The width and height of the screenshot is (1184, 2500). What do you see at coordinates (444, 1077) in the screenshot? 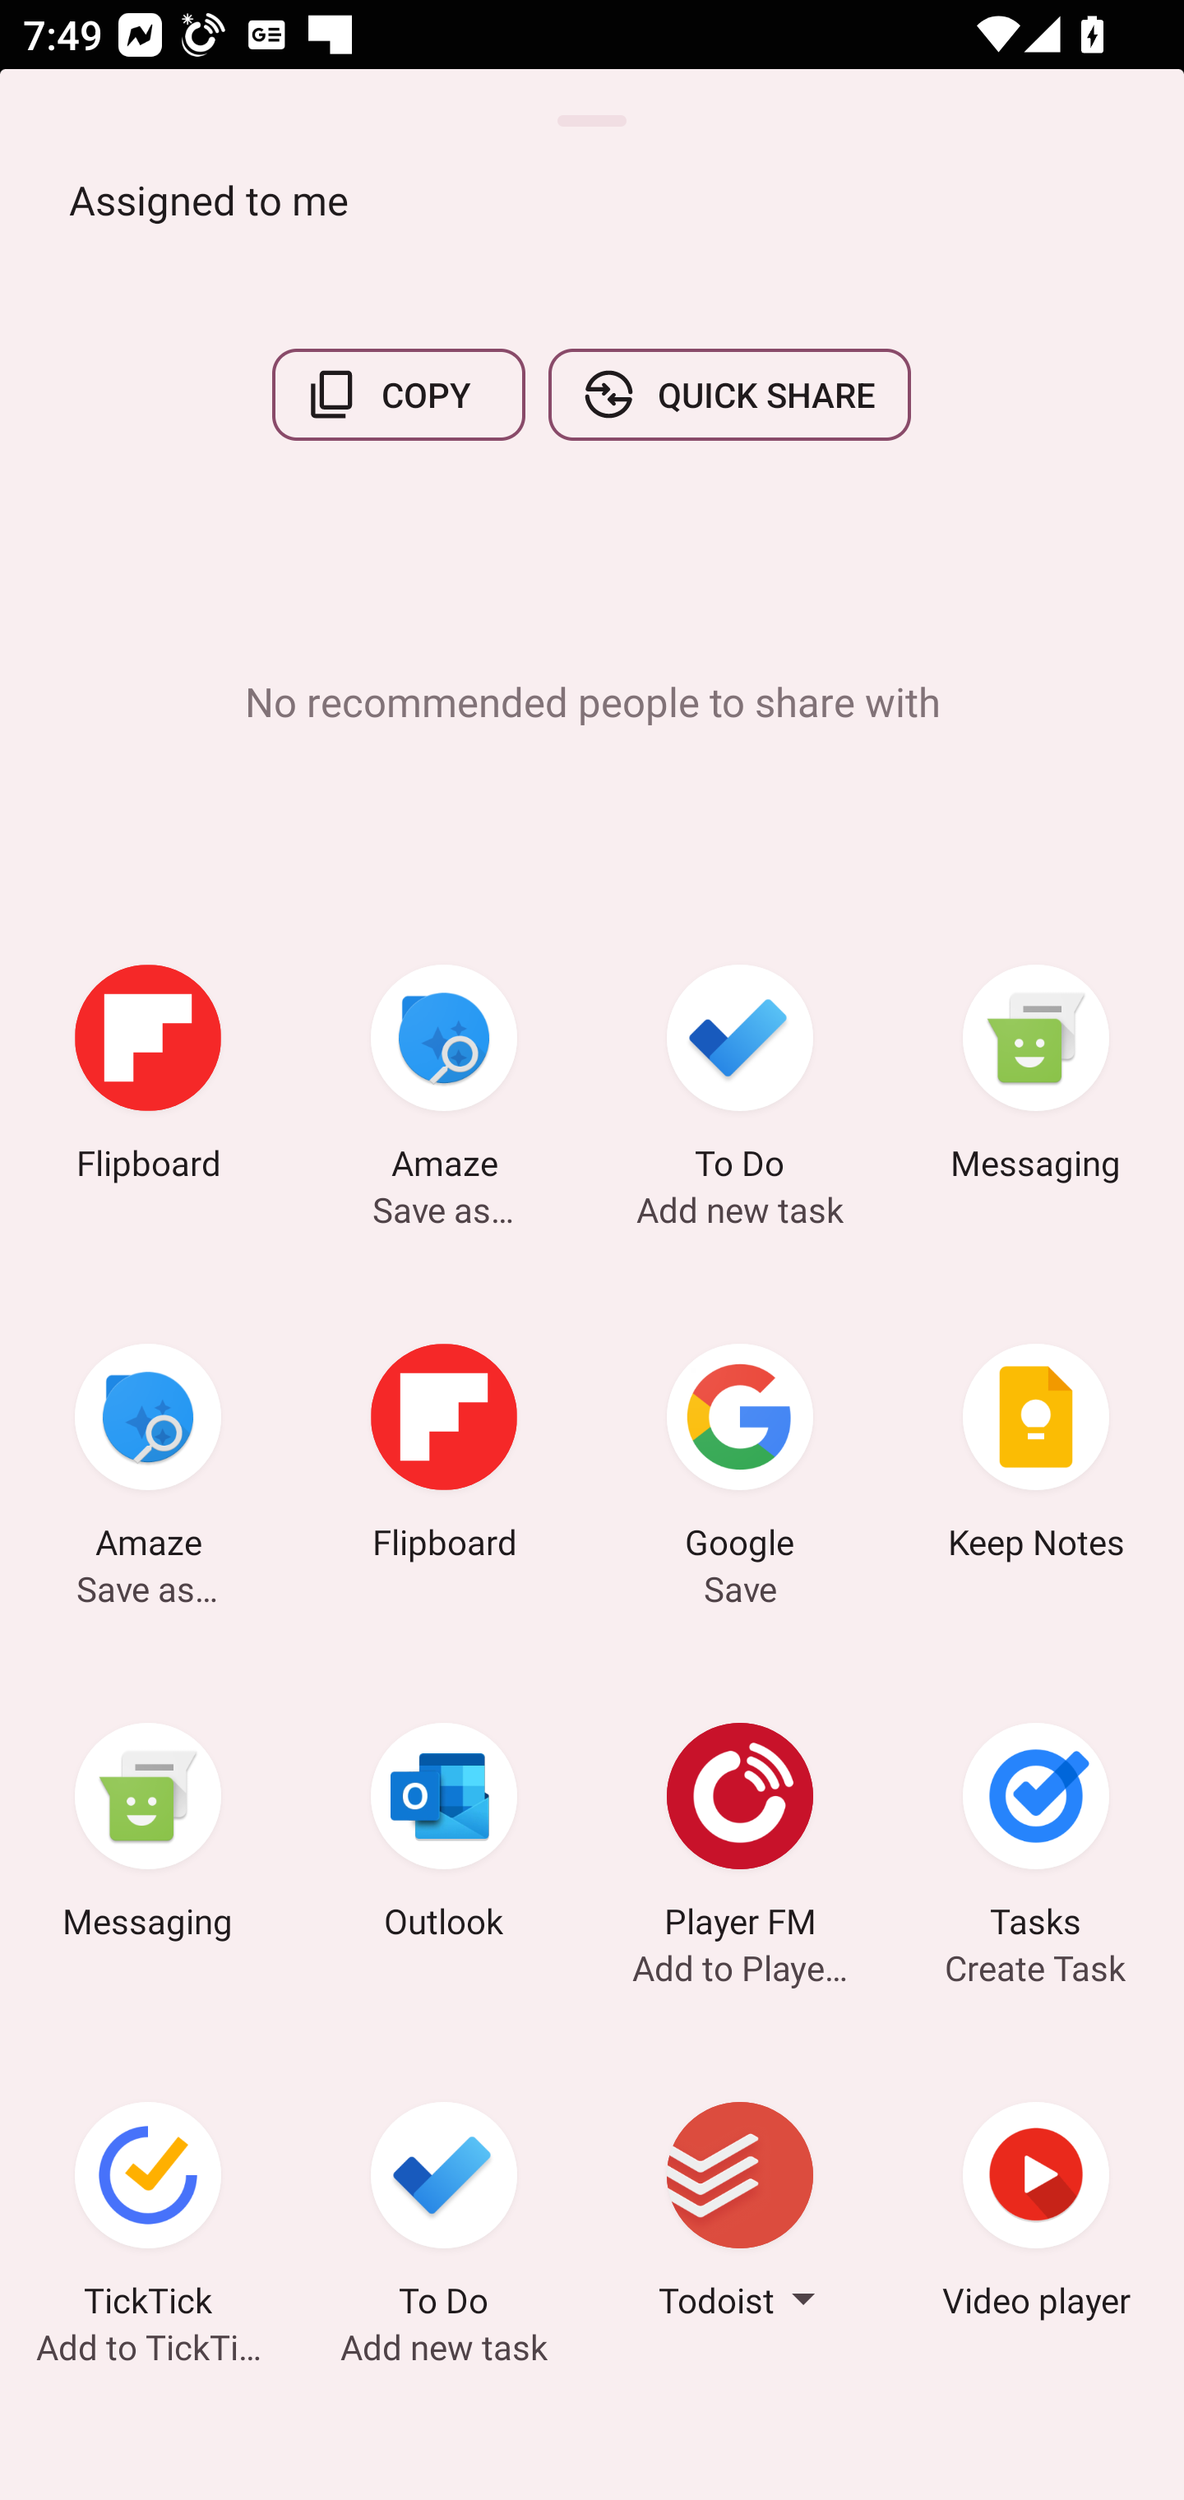
I see `Amaze Save as…` at bounding box center [444, 1077].